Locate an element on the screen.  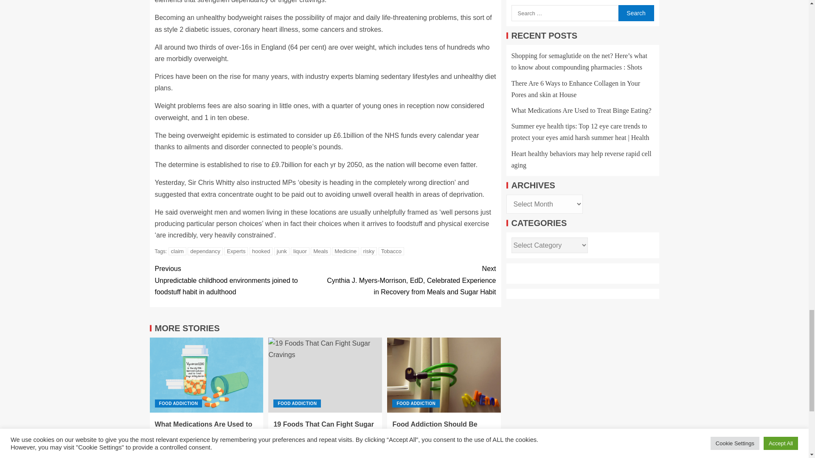
Meals is located at coordinates (320, 251).